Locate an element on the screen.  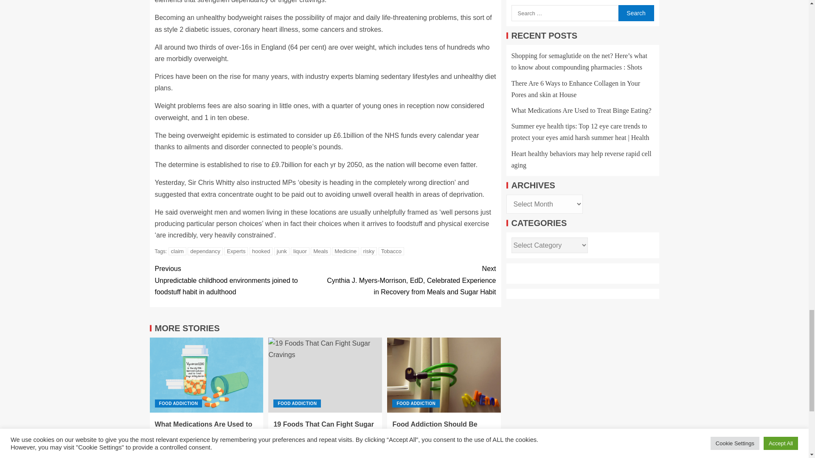
Meals is located at coordinates (320, 251).